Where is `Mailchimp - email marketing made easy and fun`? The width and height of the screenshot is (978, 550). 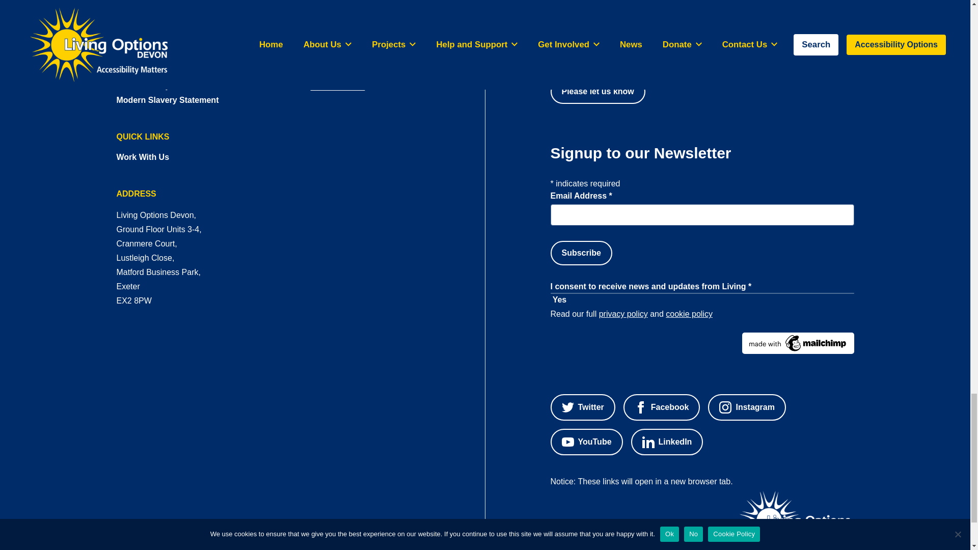 Mailchimp - email marketing made easy and fun is located at coordinates (702, 343).